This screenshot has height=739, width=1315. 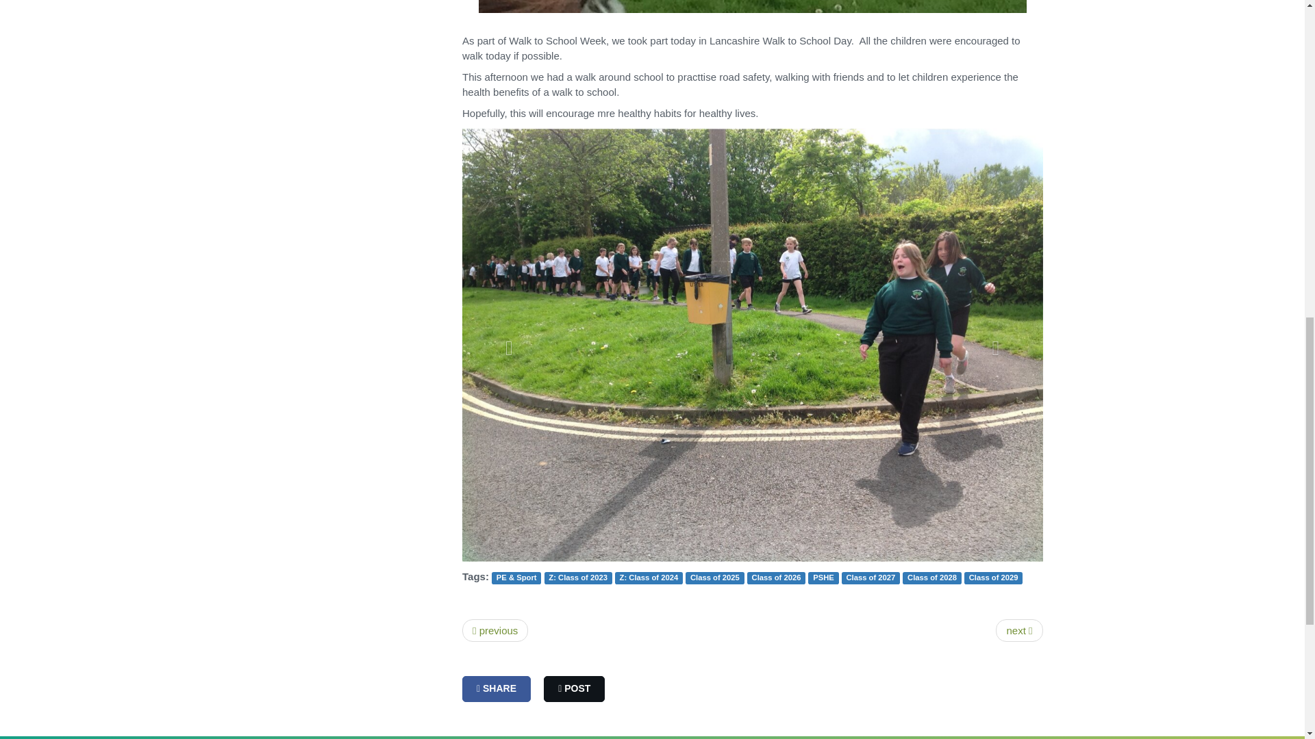 I want to click on Cracking Cricket!, so click(x=1019, y=631).